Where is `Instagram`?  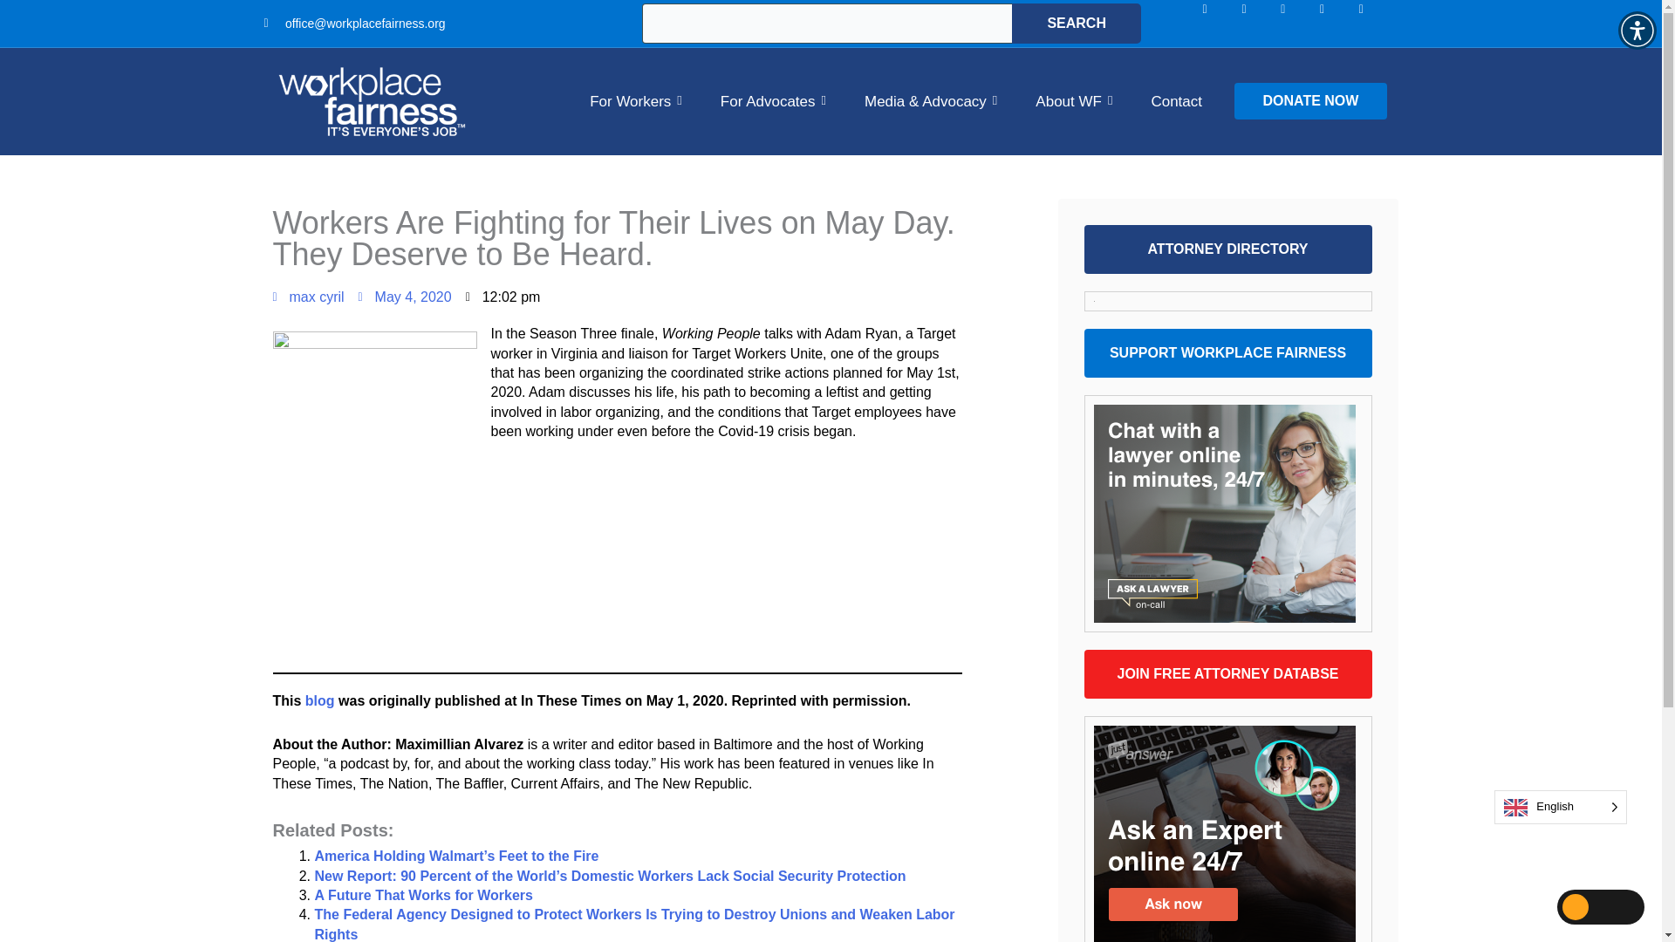 Instagram is located at coordinates (1256, 23).